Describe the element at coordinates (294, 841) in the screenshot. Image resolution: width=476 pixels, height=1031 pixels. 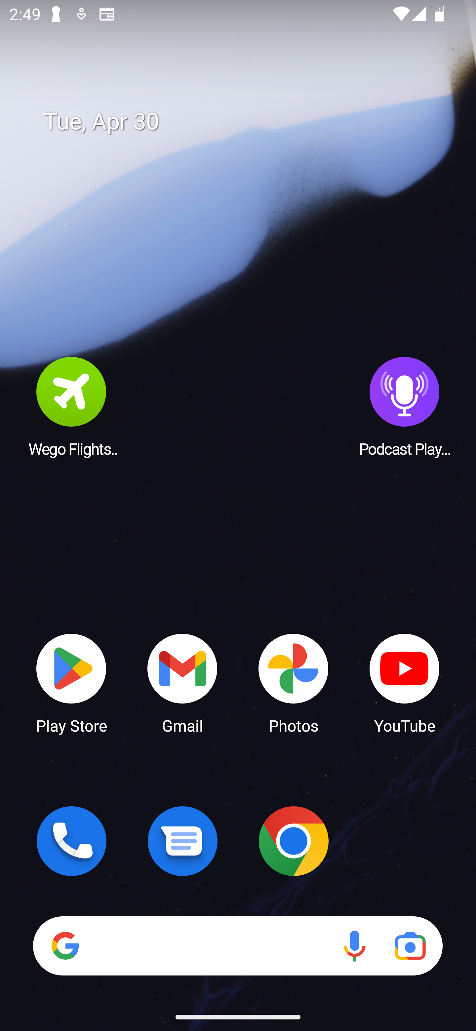
I see `Chrome` at that location.